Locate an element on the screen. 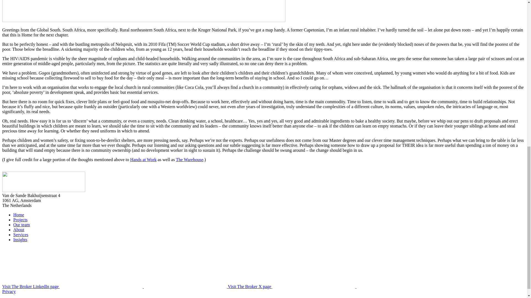 This screenshot has width=531, height=298. Home is located at coordinates (19, 215).